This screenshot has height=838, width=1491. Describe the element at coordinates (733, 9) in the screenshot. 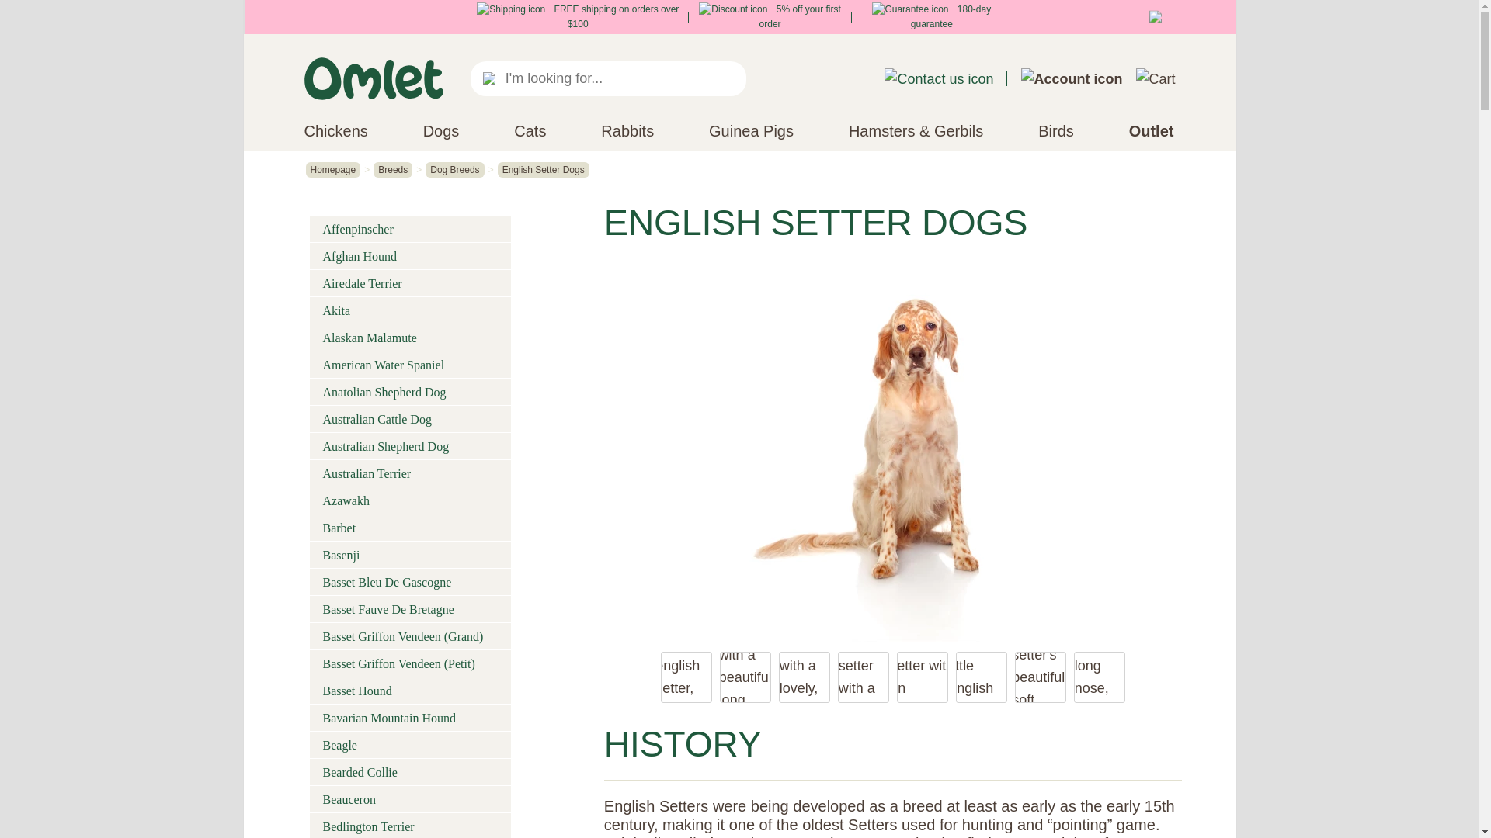

I see `Discount icon` at that location.